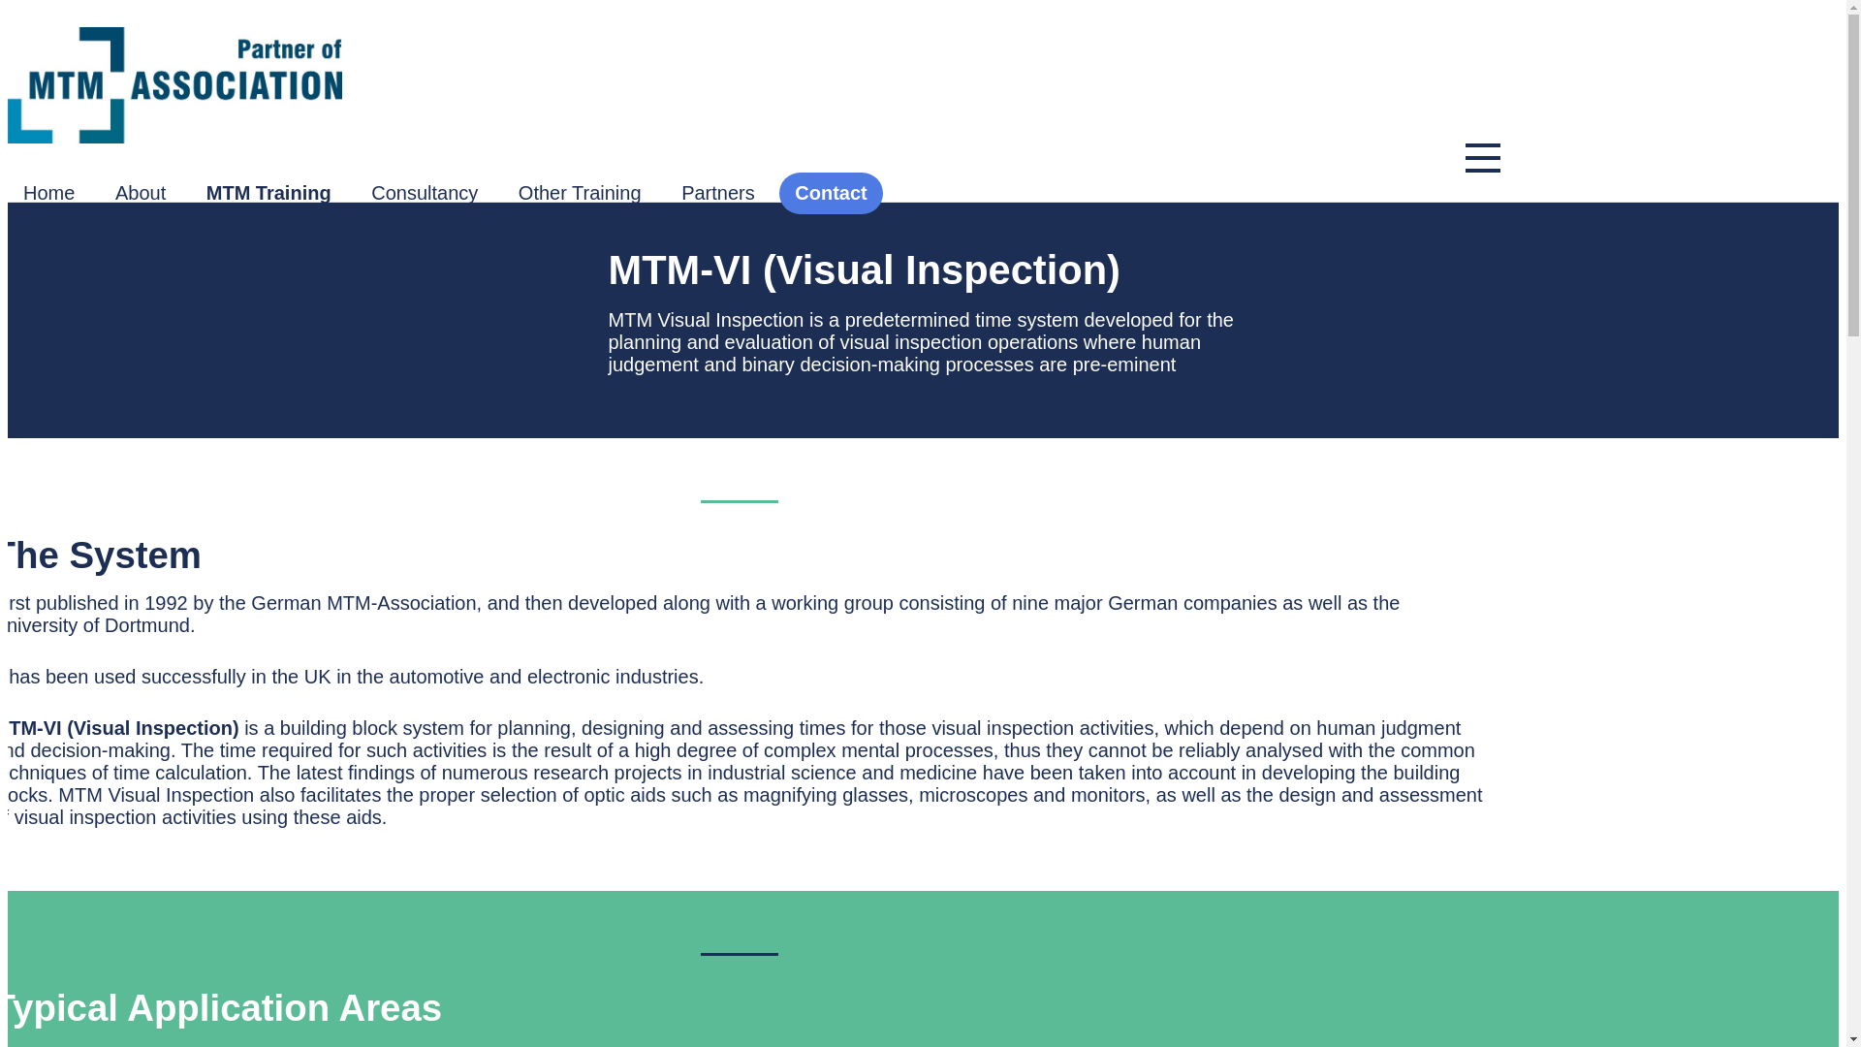 This screenshot has width=1861, height=1047. Describe the element at coordinates (140, 194) in the screenshot. I see `About` at that location.